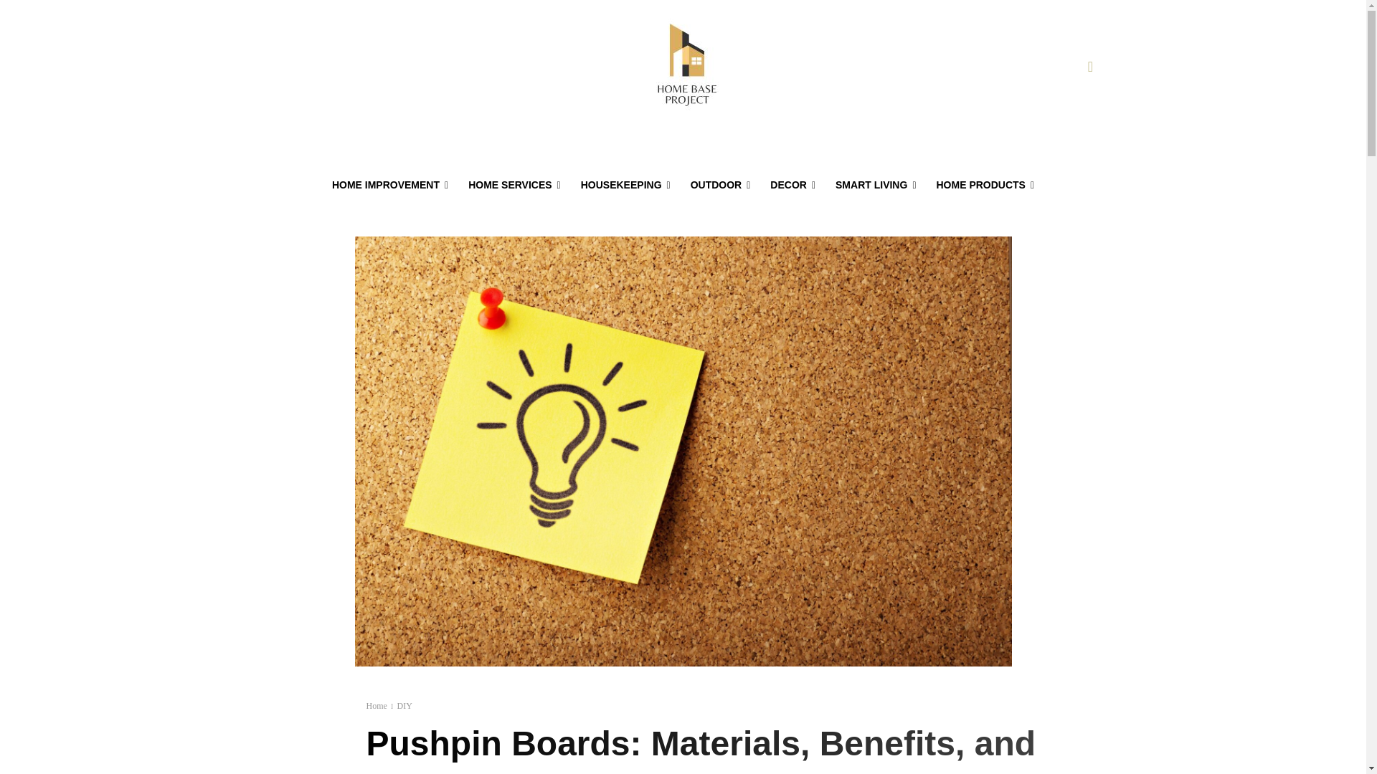  What do you see at coordinates (404, 706) in the screenshot?
I see `View all posts in DIY` at bounding box center [404, 706].